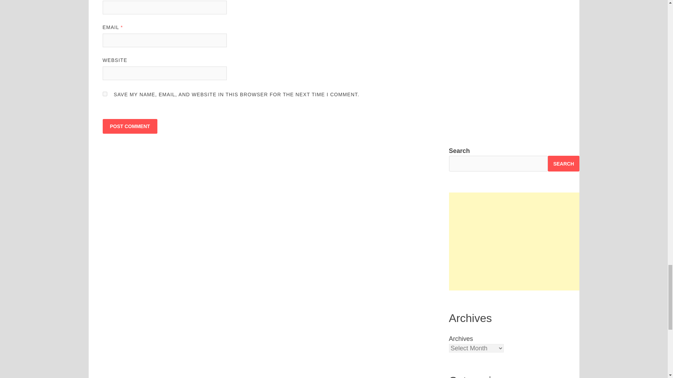 This screenshot has width=673, height=378. What do you see at coordinates (563, 163) in the screenshot?
I see `SEARCH` at bounding box center [563, 163].